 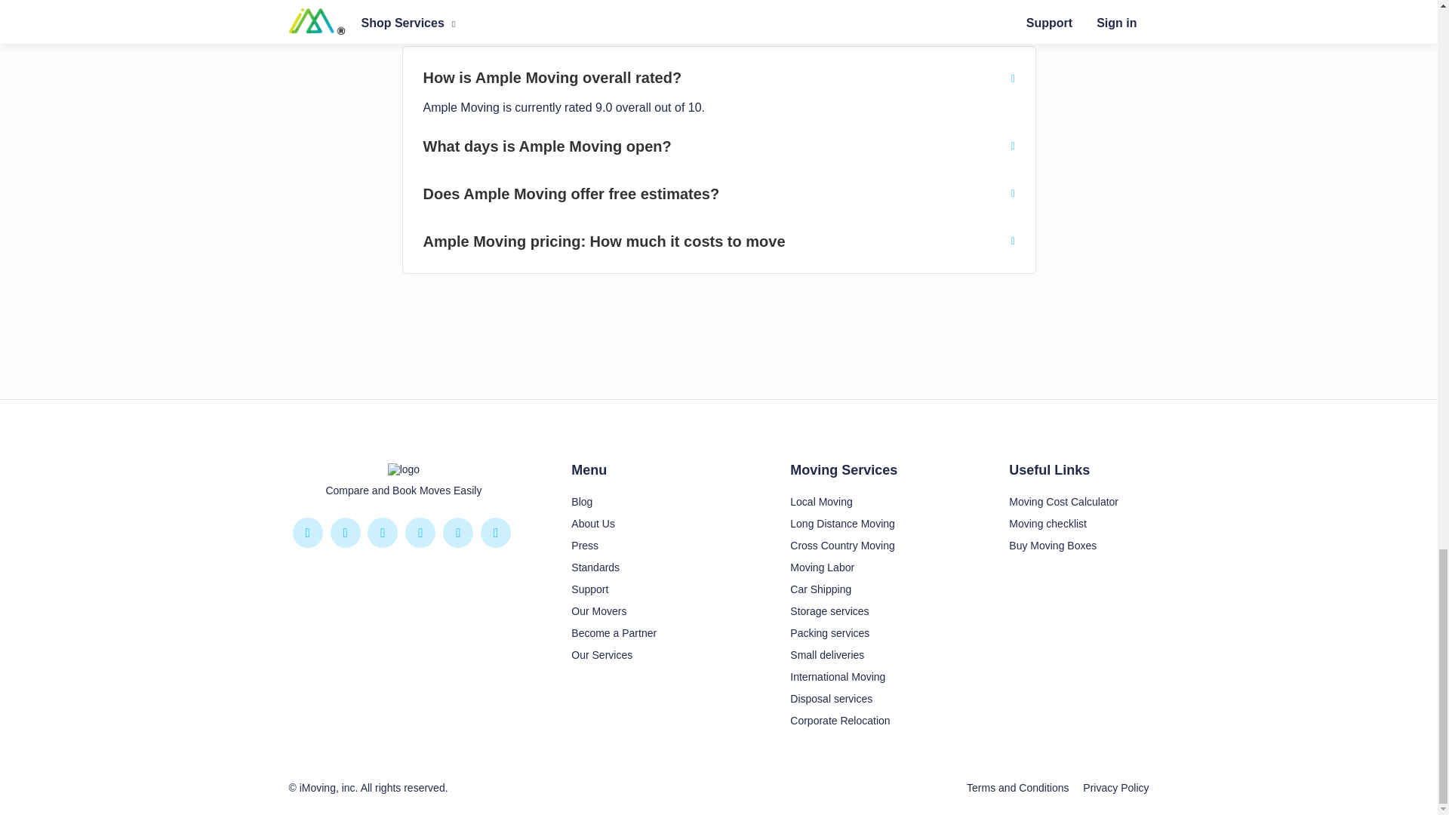 I want to click on Ample Moving pricing: How much it costs to move, so click(x=718, y=241).